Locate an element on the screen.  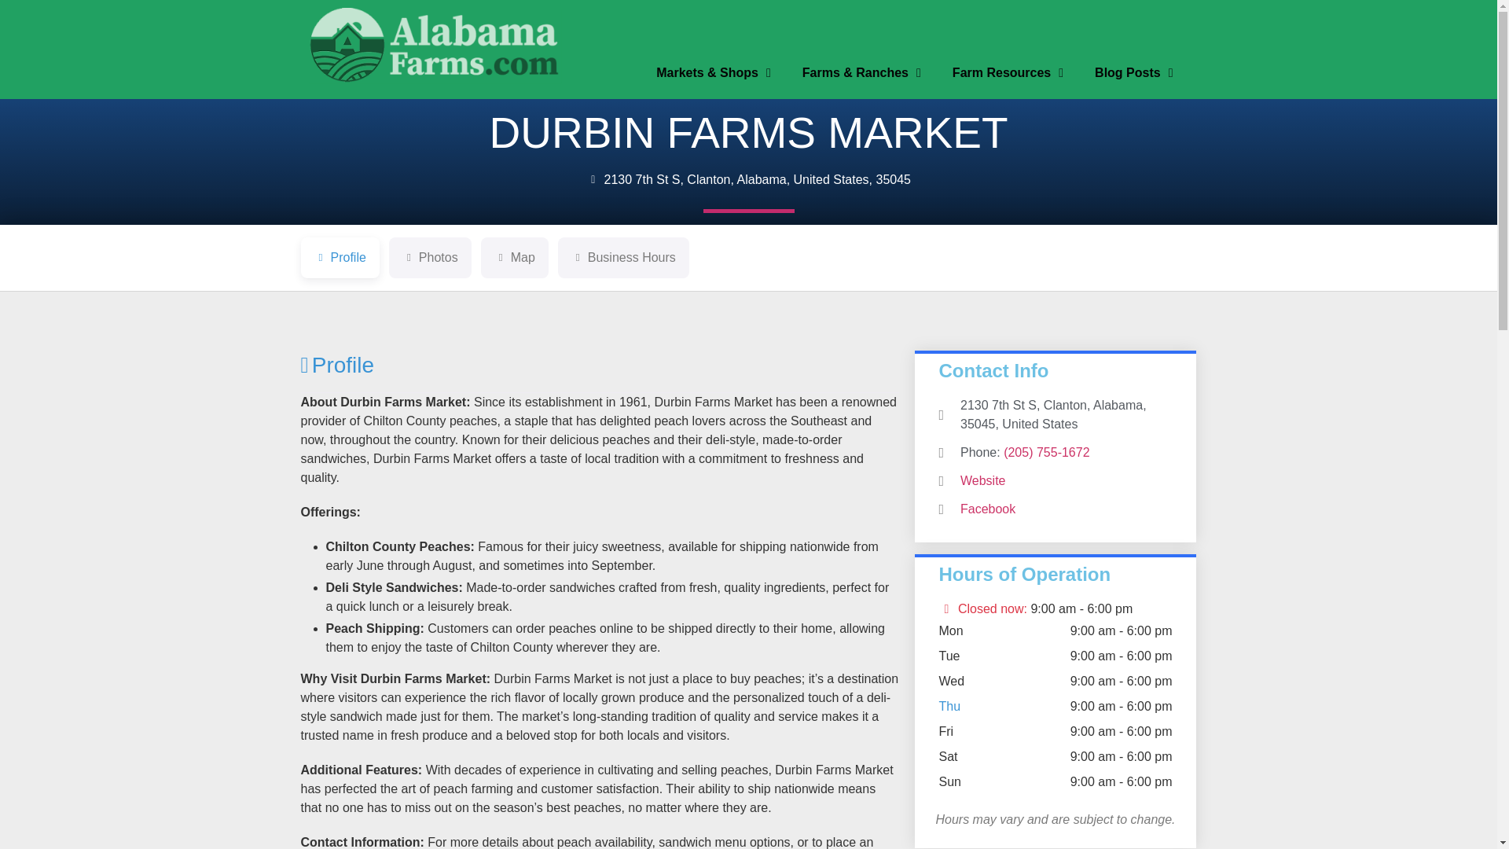
Map is located at coordinates (515, 258).